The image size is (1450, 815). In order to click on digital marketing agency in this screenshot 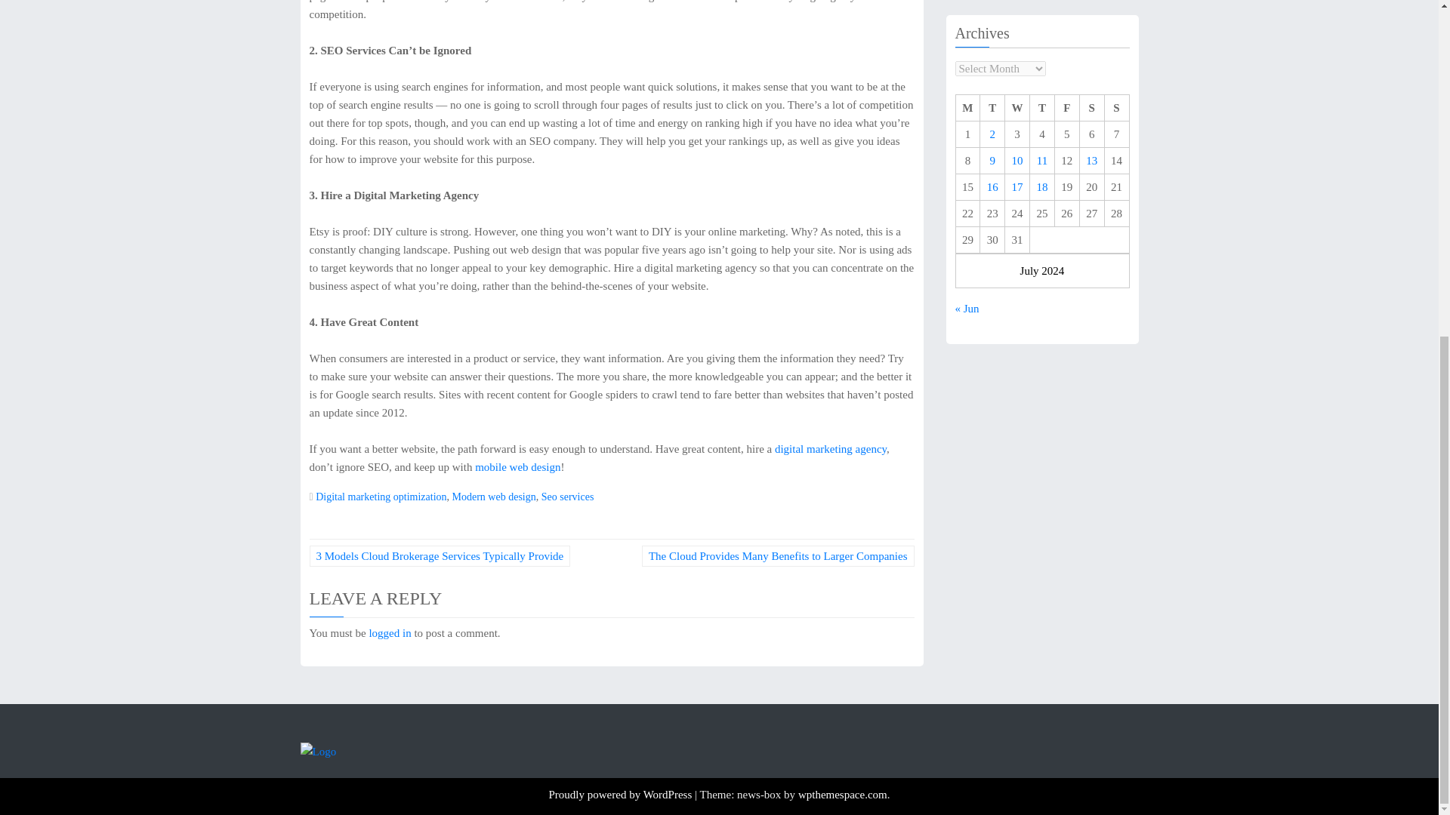, I will do `click(830, 448)`.